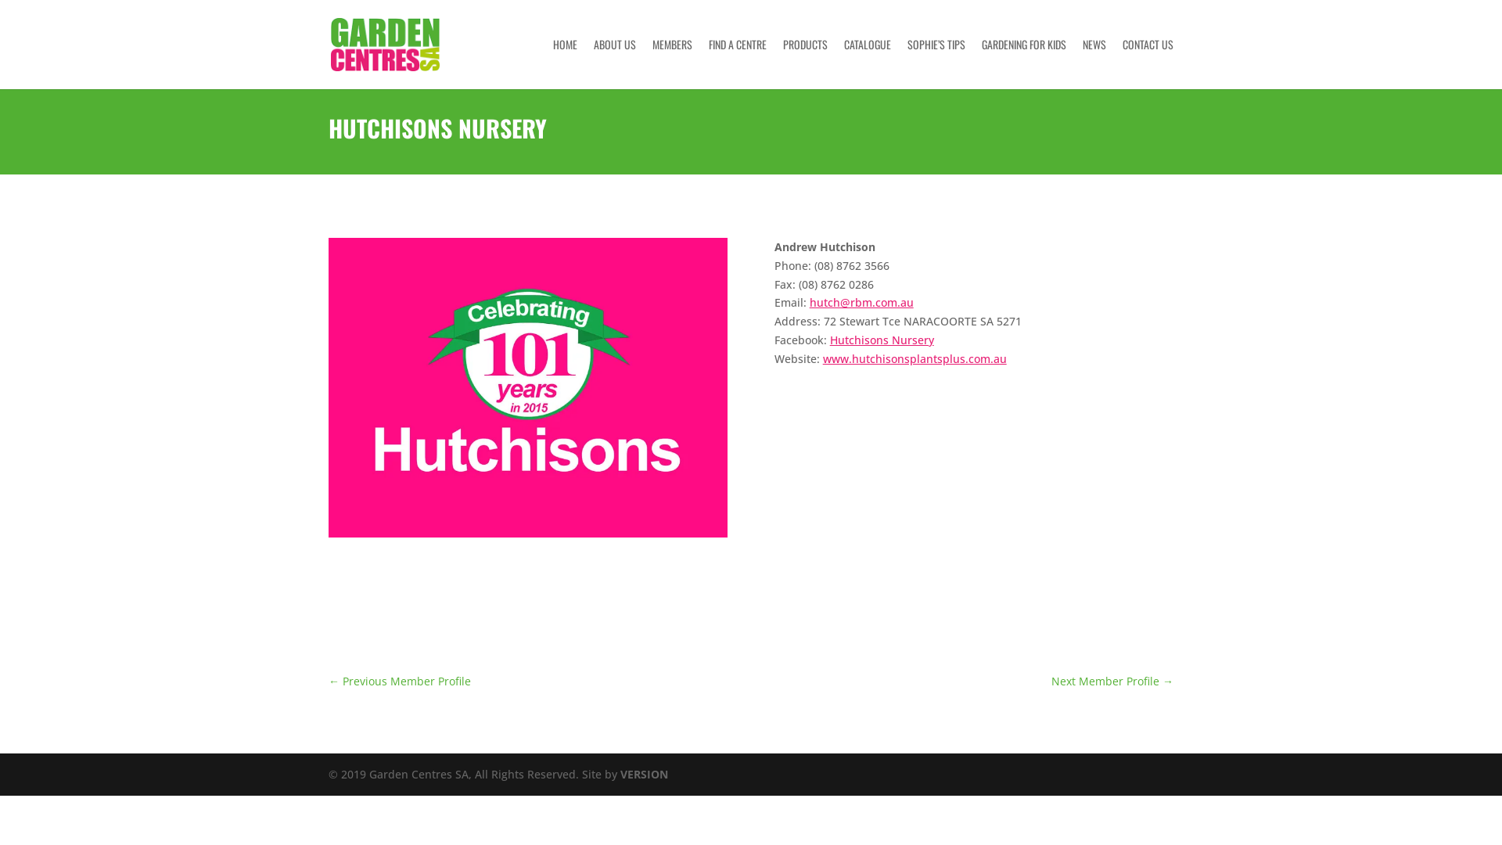 The width and height of the screenshot is (1502, 845). I want to click on hutch@rbm.com.au, so click(862, 302).